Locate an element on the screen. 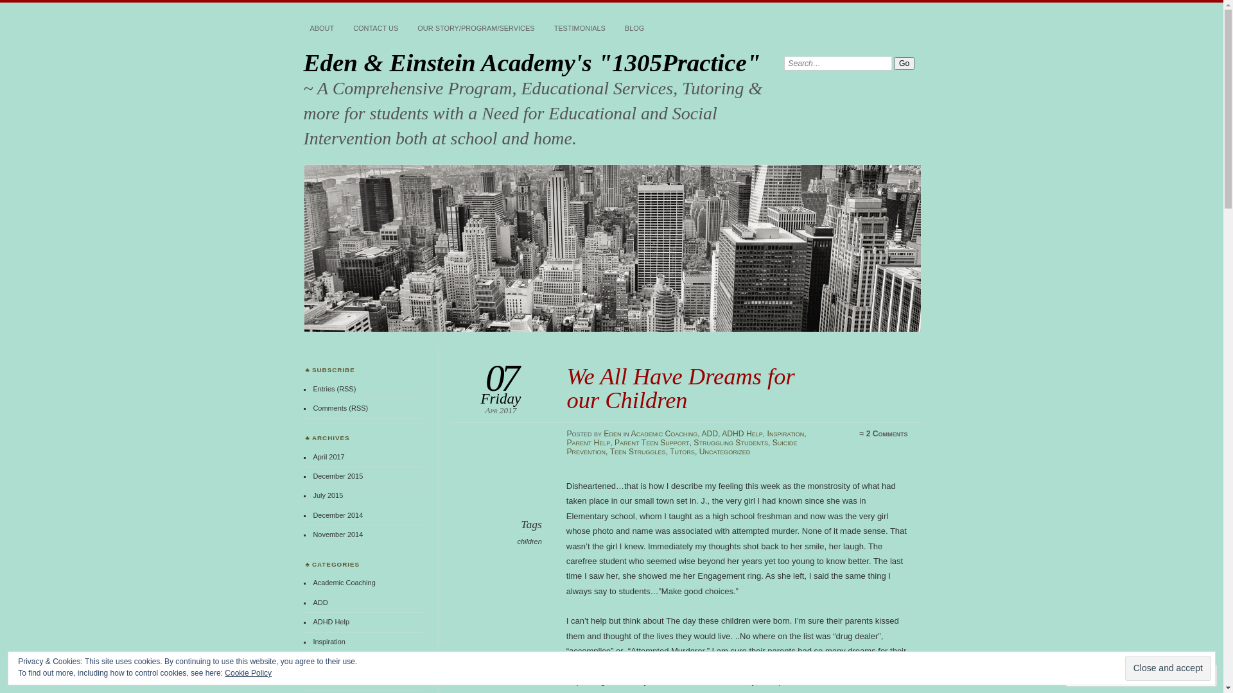 The width and height of the screenshot is (1233, 693). ADD is located at coordinates (710, 434).